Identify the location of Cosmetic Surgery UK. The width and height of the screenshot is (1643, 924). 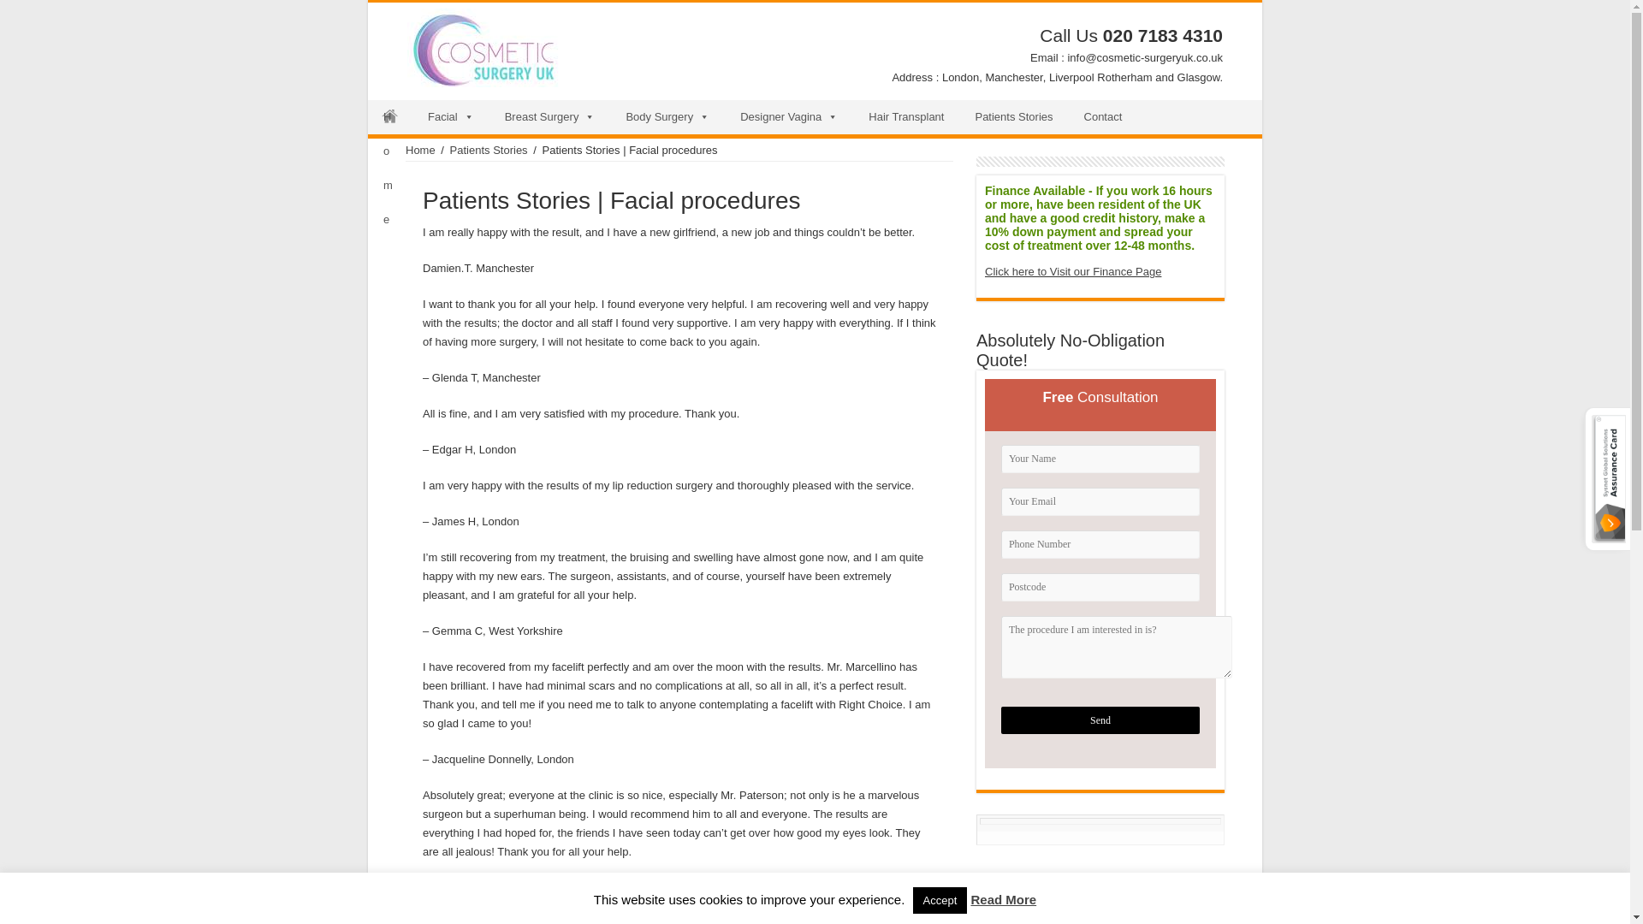
(484, 44).